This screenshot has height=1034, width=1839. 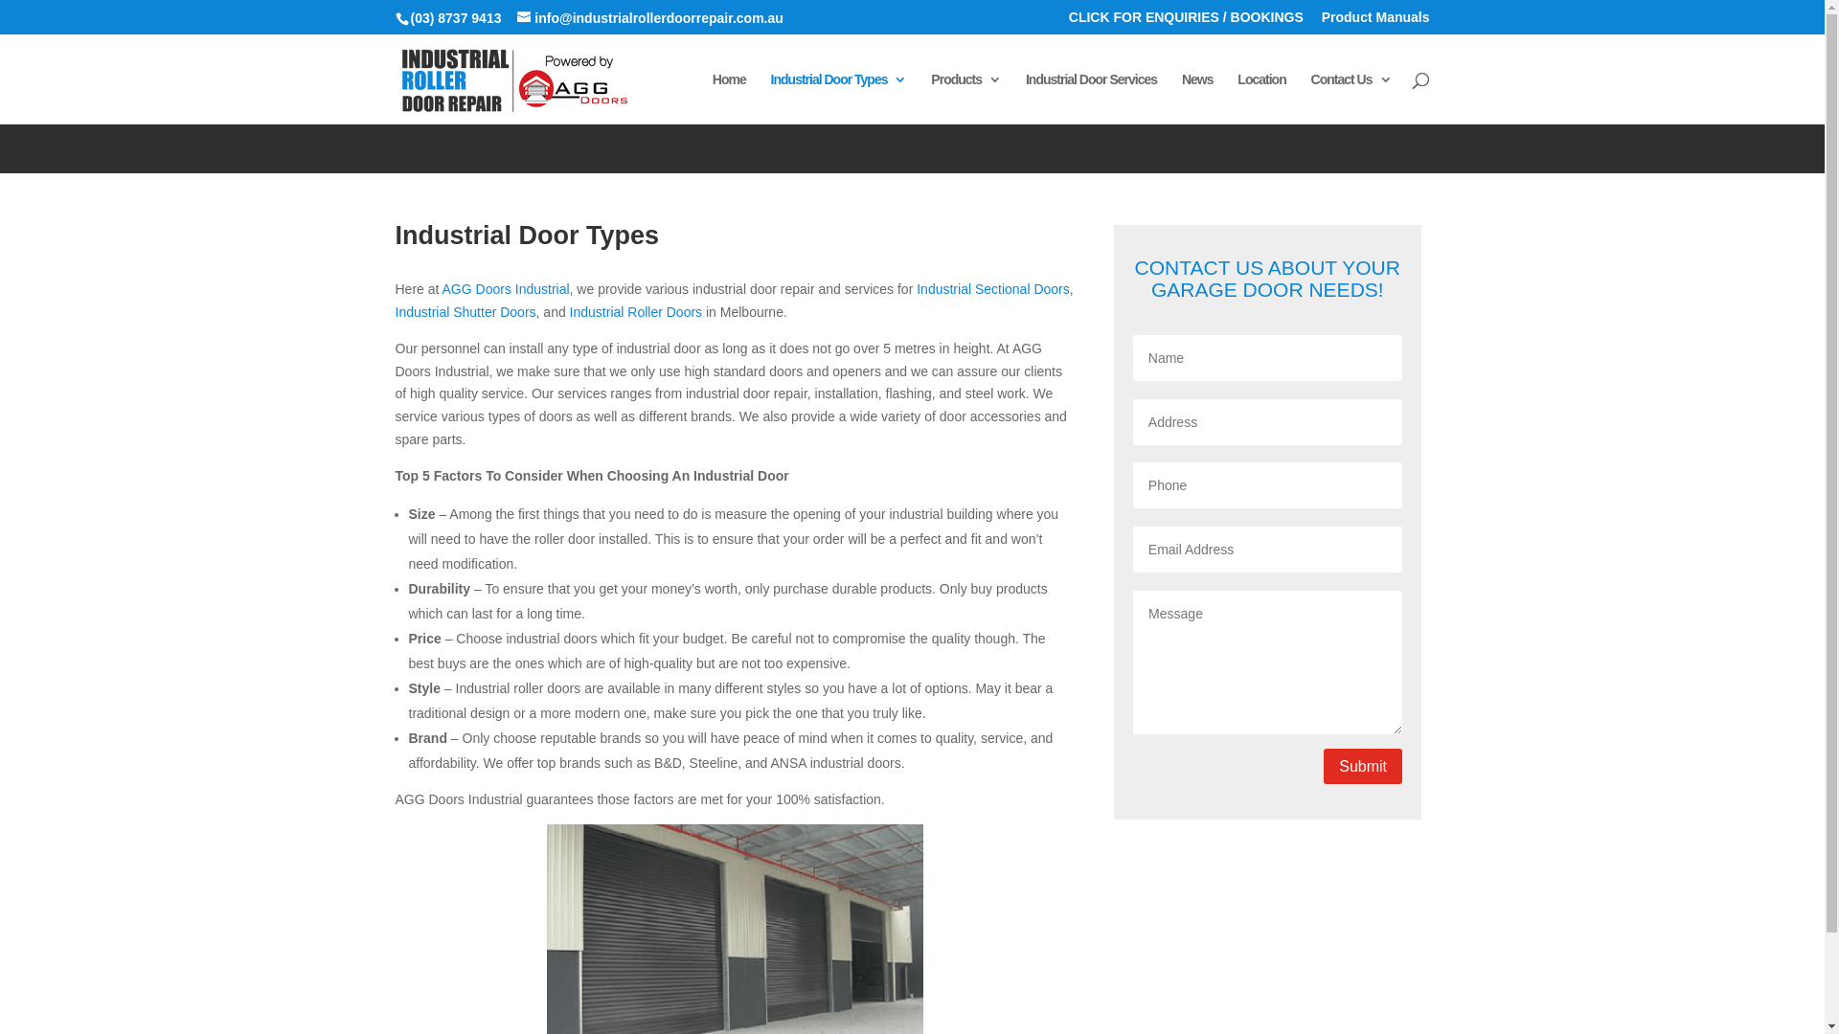 I want to click on Industrial Door Services, so click(x=1092, y=99).